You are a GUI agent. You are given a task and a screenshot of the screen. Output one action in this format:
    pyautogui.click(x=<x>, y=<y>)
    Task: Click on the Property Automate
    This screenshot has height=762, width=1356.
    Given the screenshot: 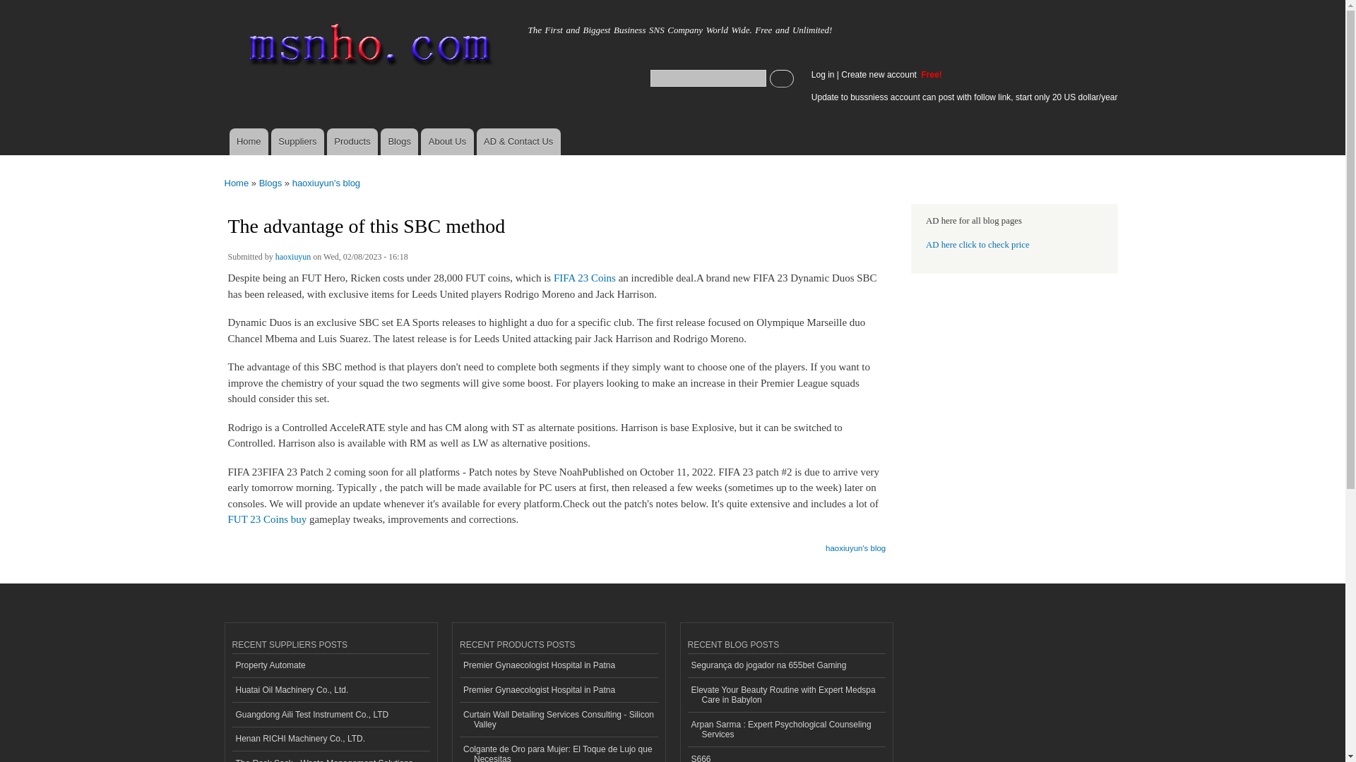 What is the action you would take?
    pyautogui.click(x=331, y=666)
    